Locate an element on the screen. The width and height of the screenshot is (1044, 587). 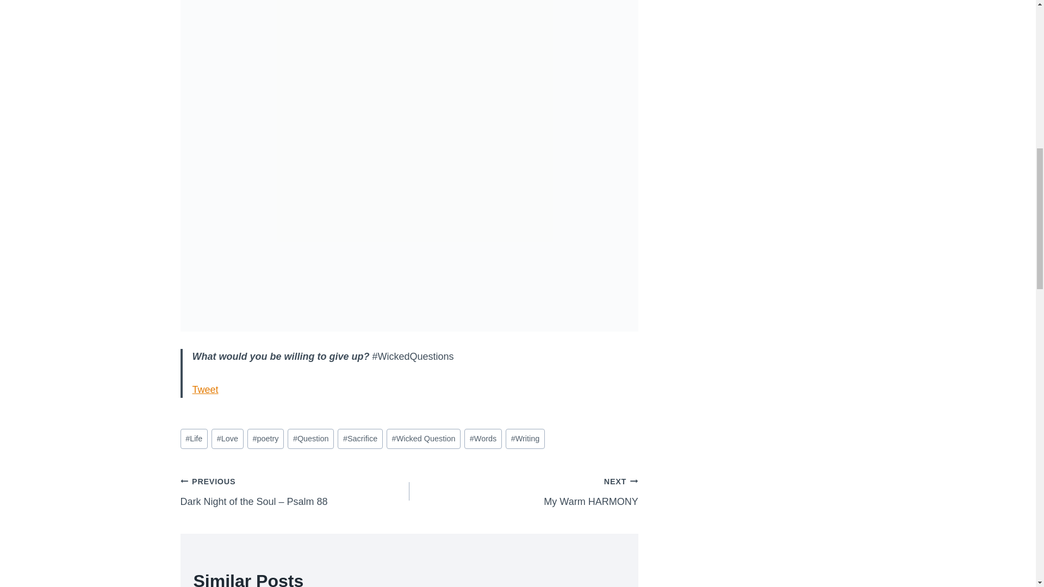
Sacrifice is located at coordinates (359, 439).